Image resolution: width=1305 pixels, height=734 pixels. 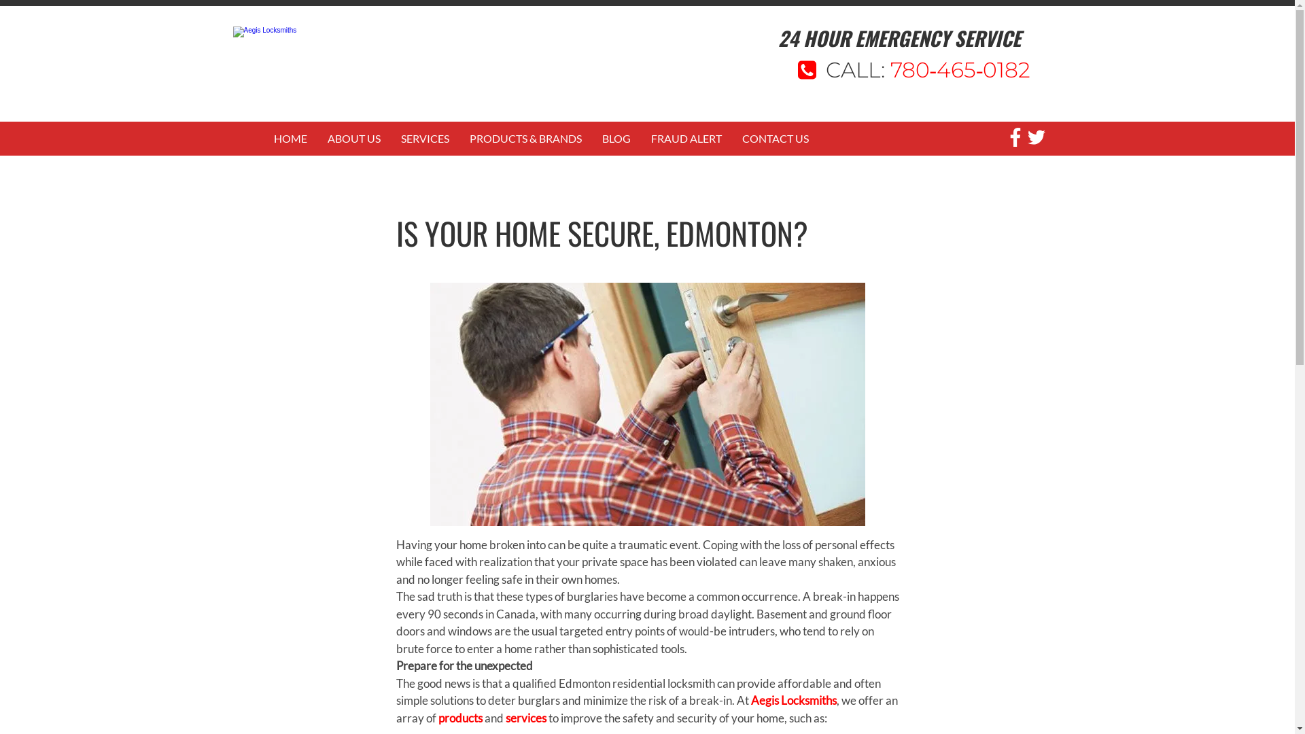 What do you see at coordinates (616, 139) in the screenshot?
I see `BLOG` at bounding box center [616, 139].